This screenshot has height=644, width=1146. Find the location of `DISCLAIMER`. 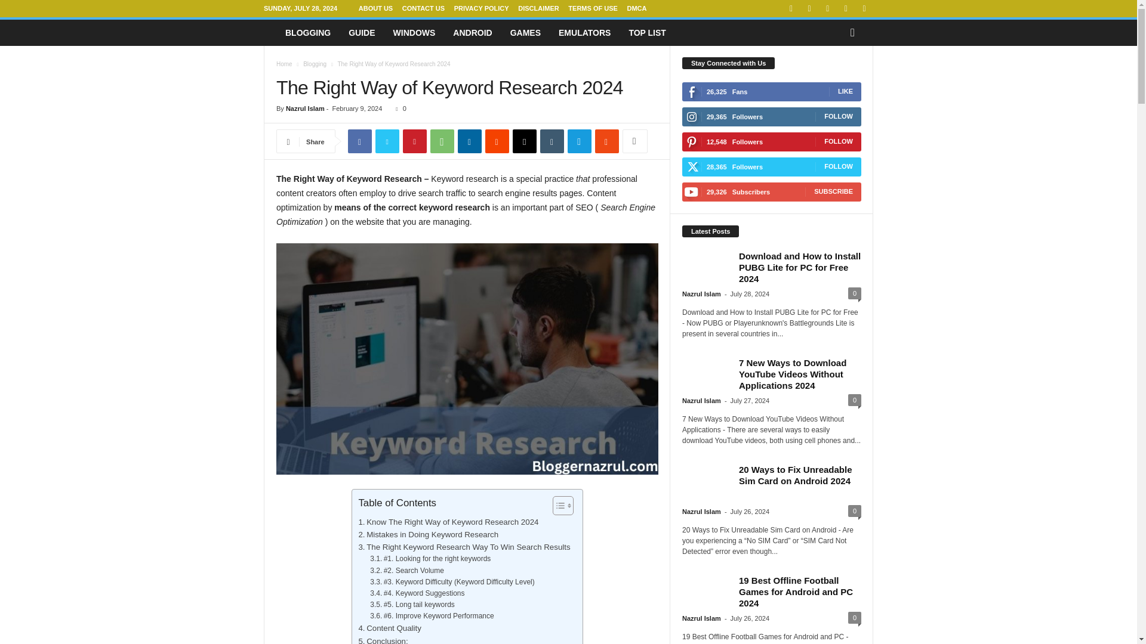

DISCLAIMER is located at coordinates (538, 8).